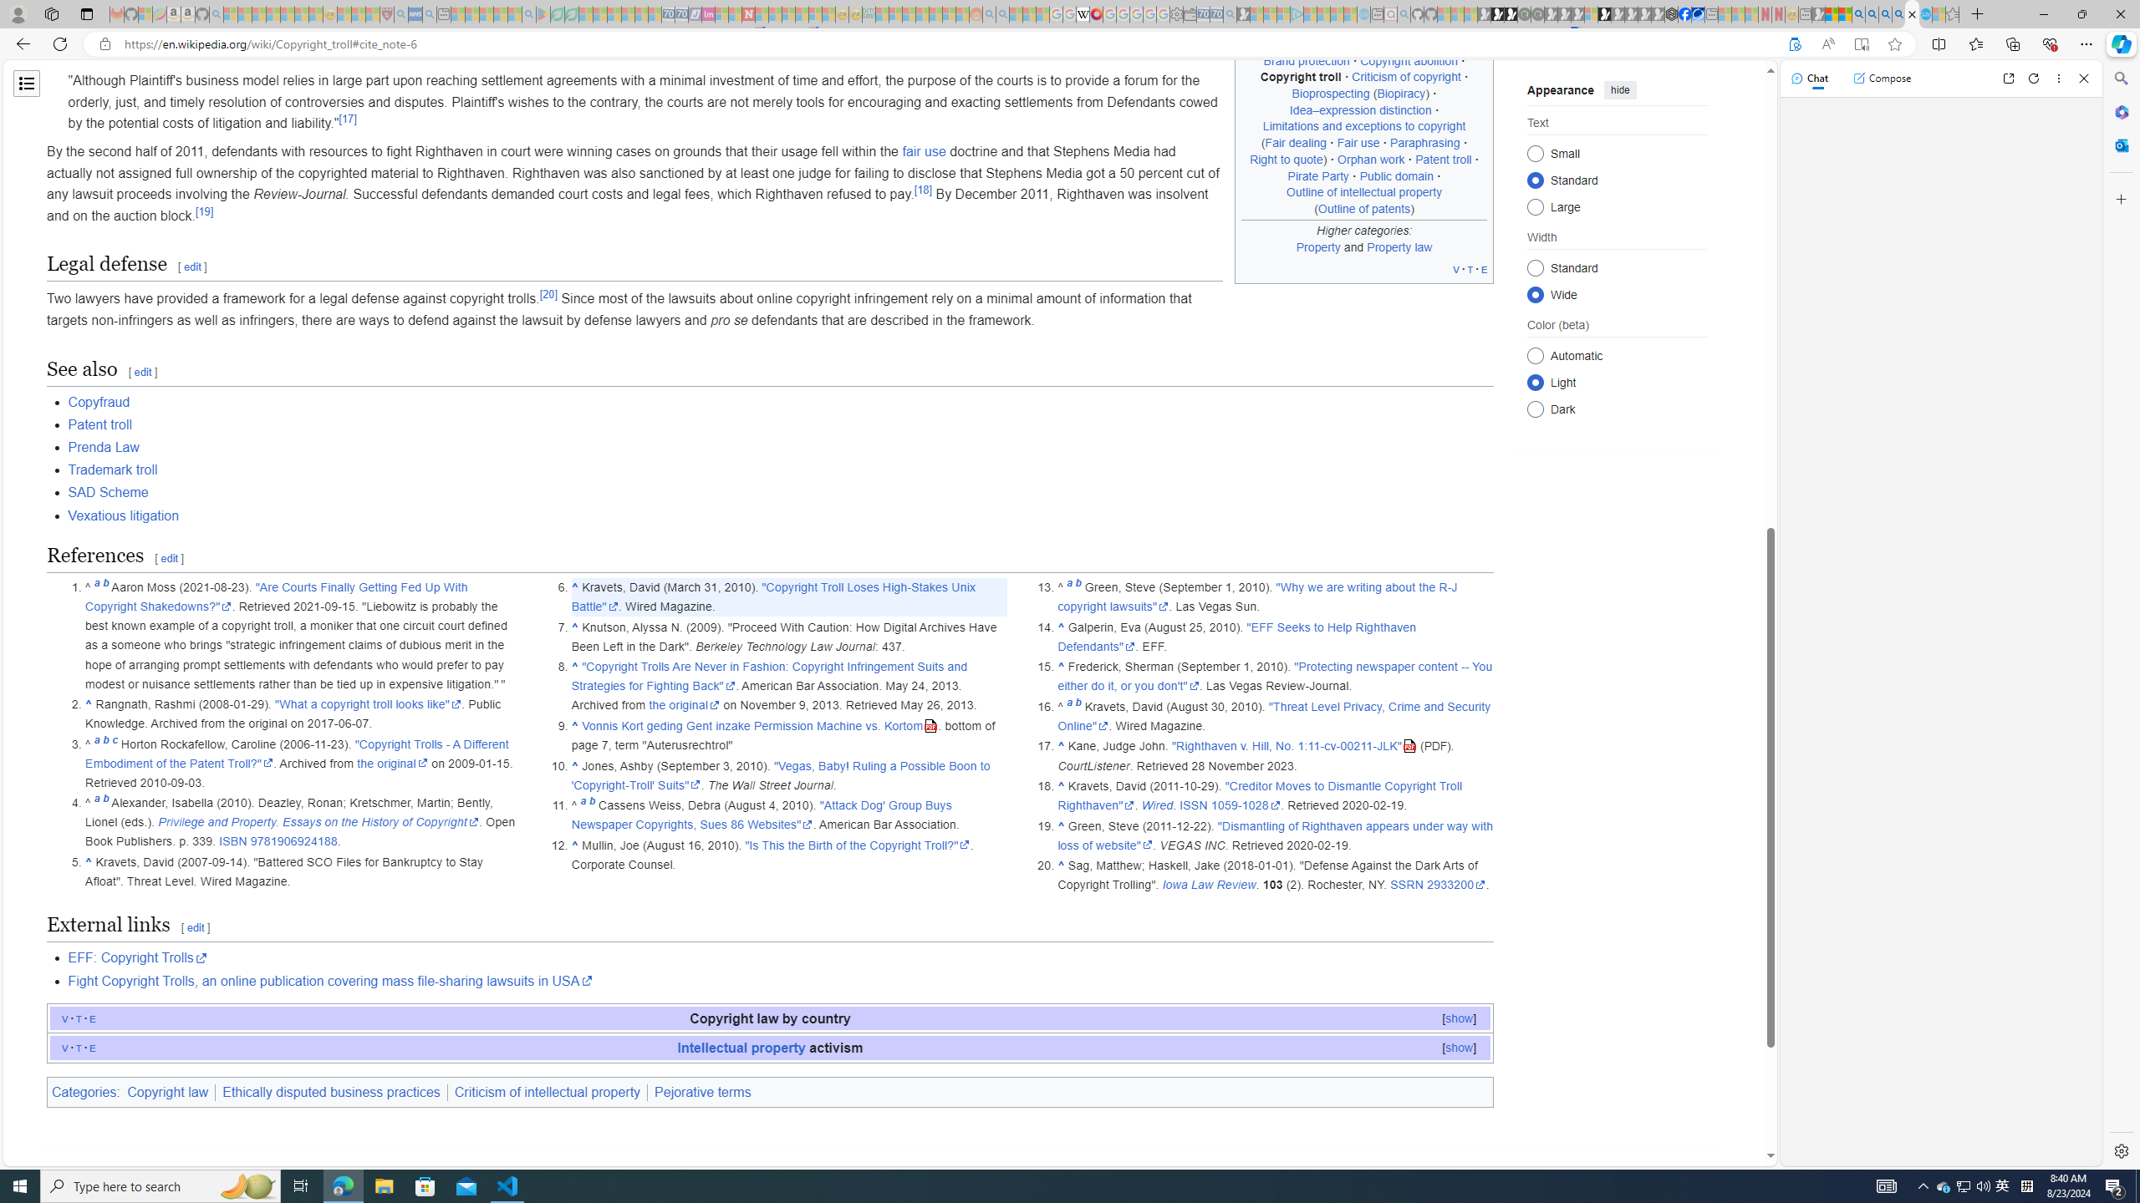 The height and width of the screenshot is (1203, 2140). I want to click on [19], so click(204, 211).